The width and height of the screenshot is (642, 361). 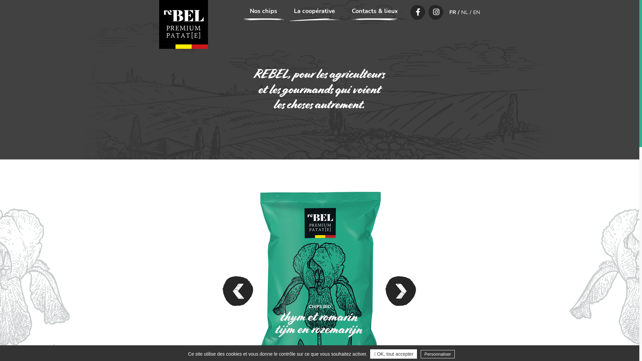 What do you see at coordinates (453, 12) in the screenshot?
I see `FR` at bounding box center [453, 12].